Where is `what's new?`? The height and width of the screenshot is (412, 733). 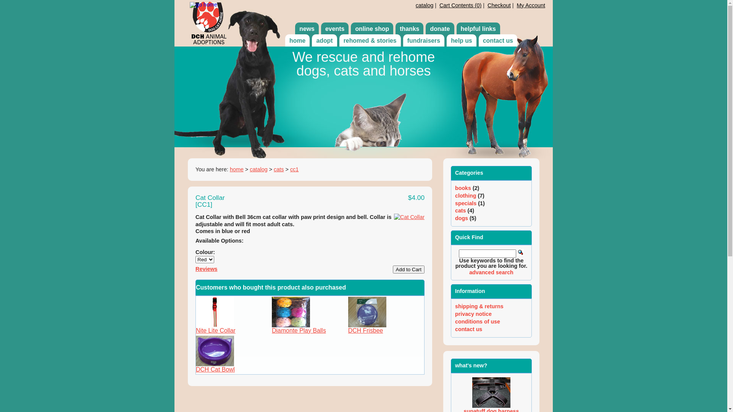
what's new? is located at coordinates (471, 365).